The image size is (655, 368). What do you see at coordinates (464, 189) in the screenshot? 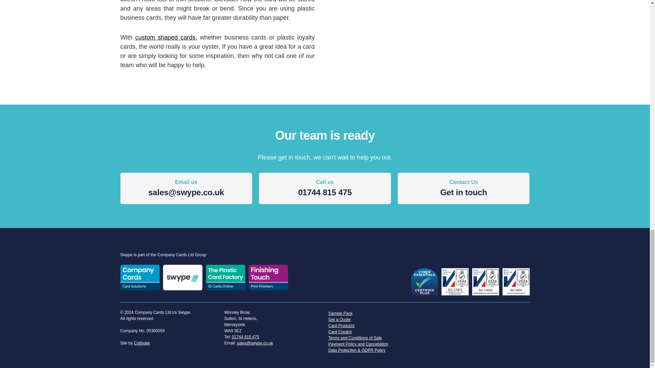
I see `Card Products` at bounding box center [464, 189].